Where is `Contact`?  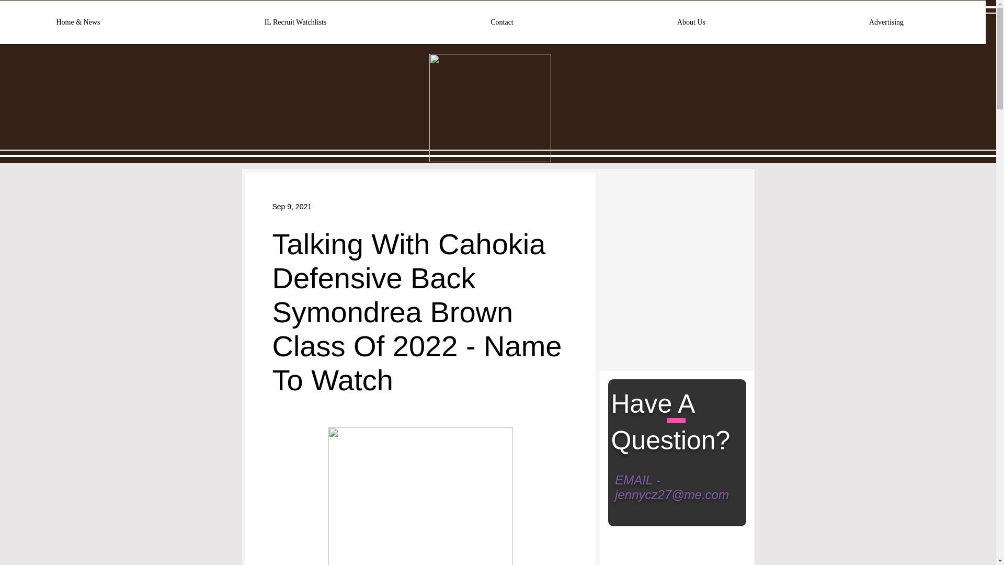
Contact is located at coordinates (502, 26).